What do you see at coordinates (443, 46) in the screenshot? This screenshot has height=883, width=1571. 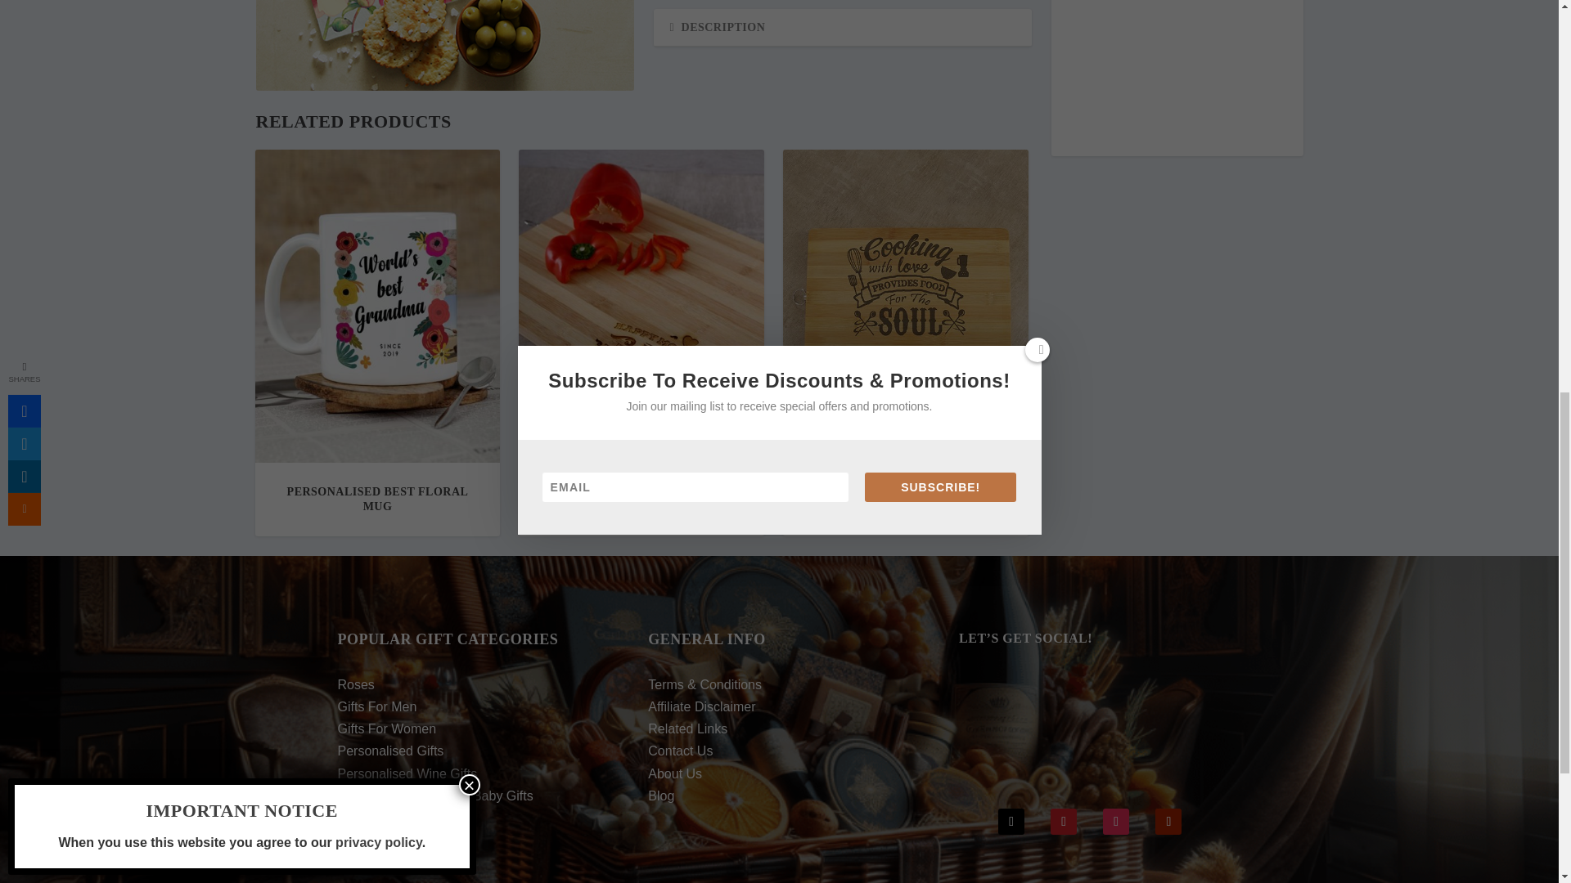 I see `Personalised Floral Design Glass Chopping Board` at bounding box center [443, 46].